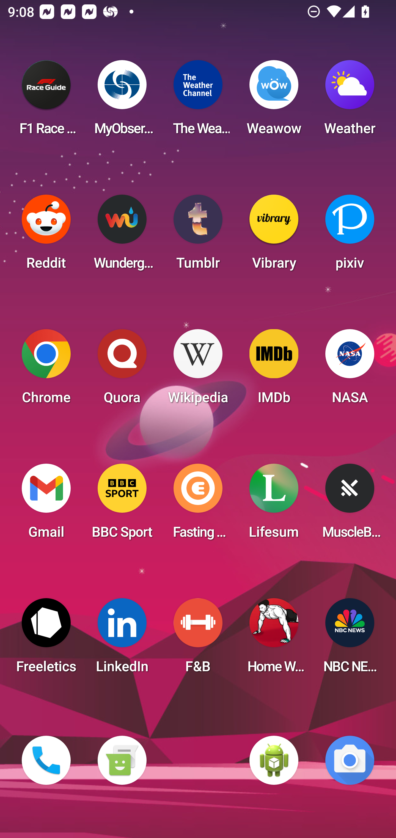 The image size is (396, 838). What do you see at coordinates (350, 101) in the screenshot?
I see `Weather` at bounding box center [350, 101].